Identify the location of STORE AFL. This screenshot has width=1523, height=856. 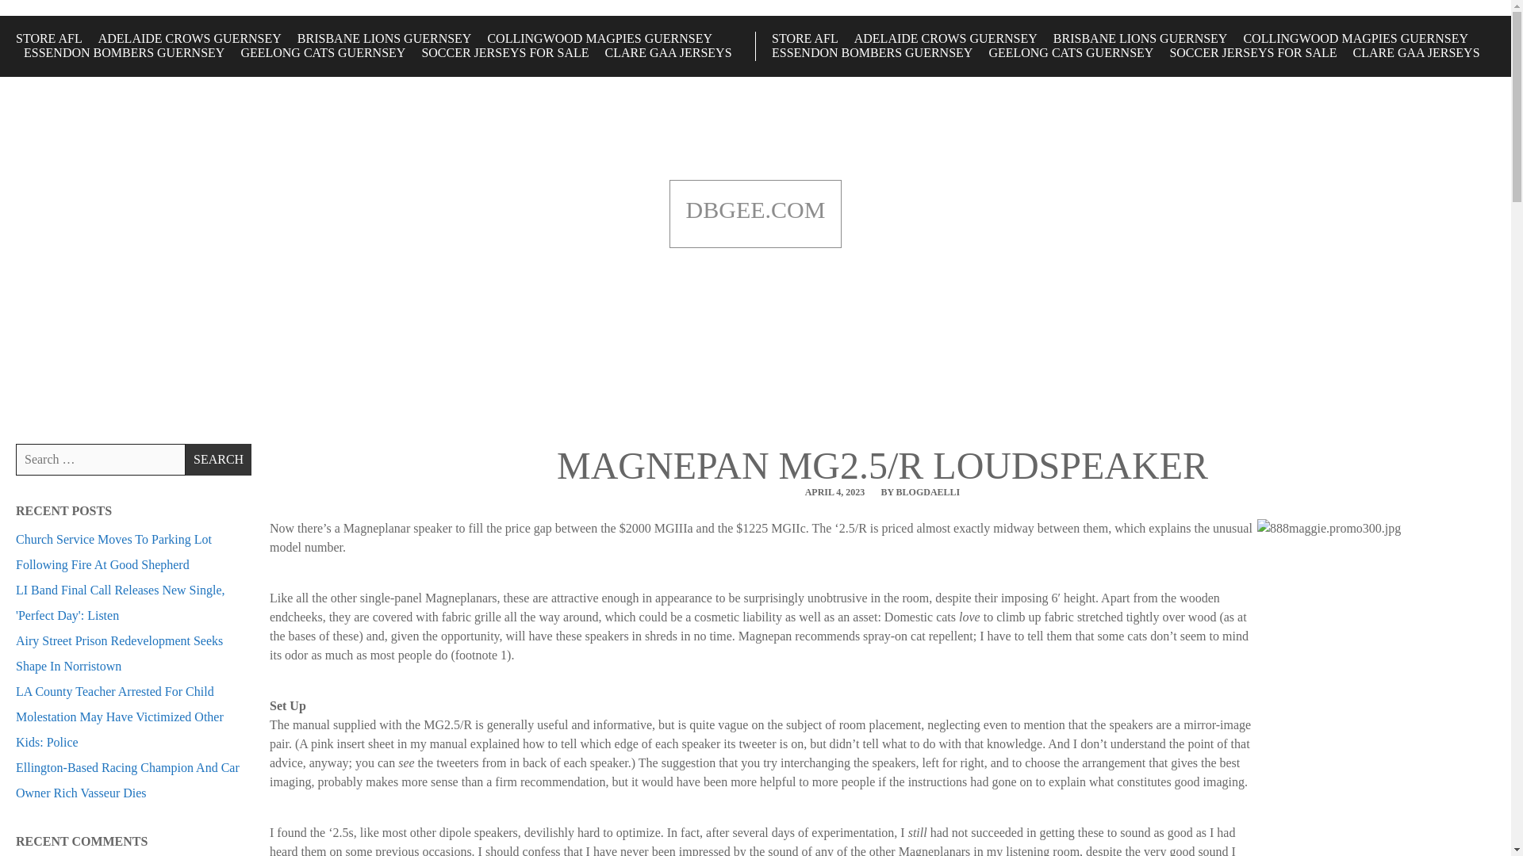
(805, 38).